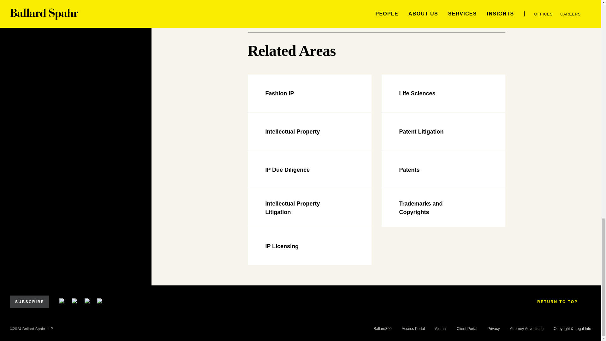 The image size is (606, 341). Describe the element at coordinates (309, 208) in the screenshot. I see `Intellectual Property Litigation` at that location.